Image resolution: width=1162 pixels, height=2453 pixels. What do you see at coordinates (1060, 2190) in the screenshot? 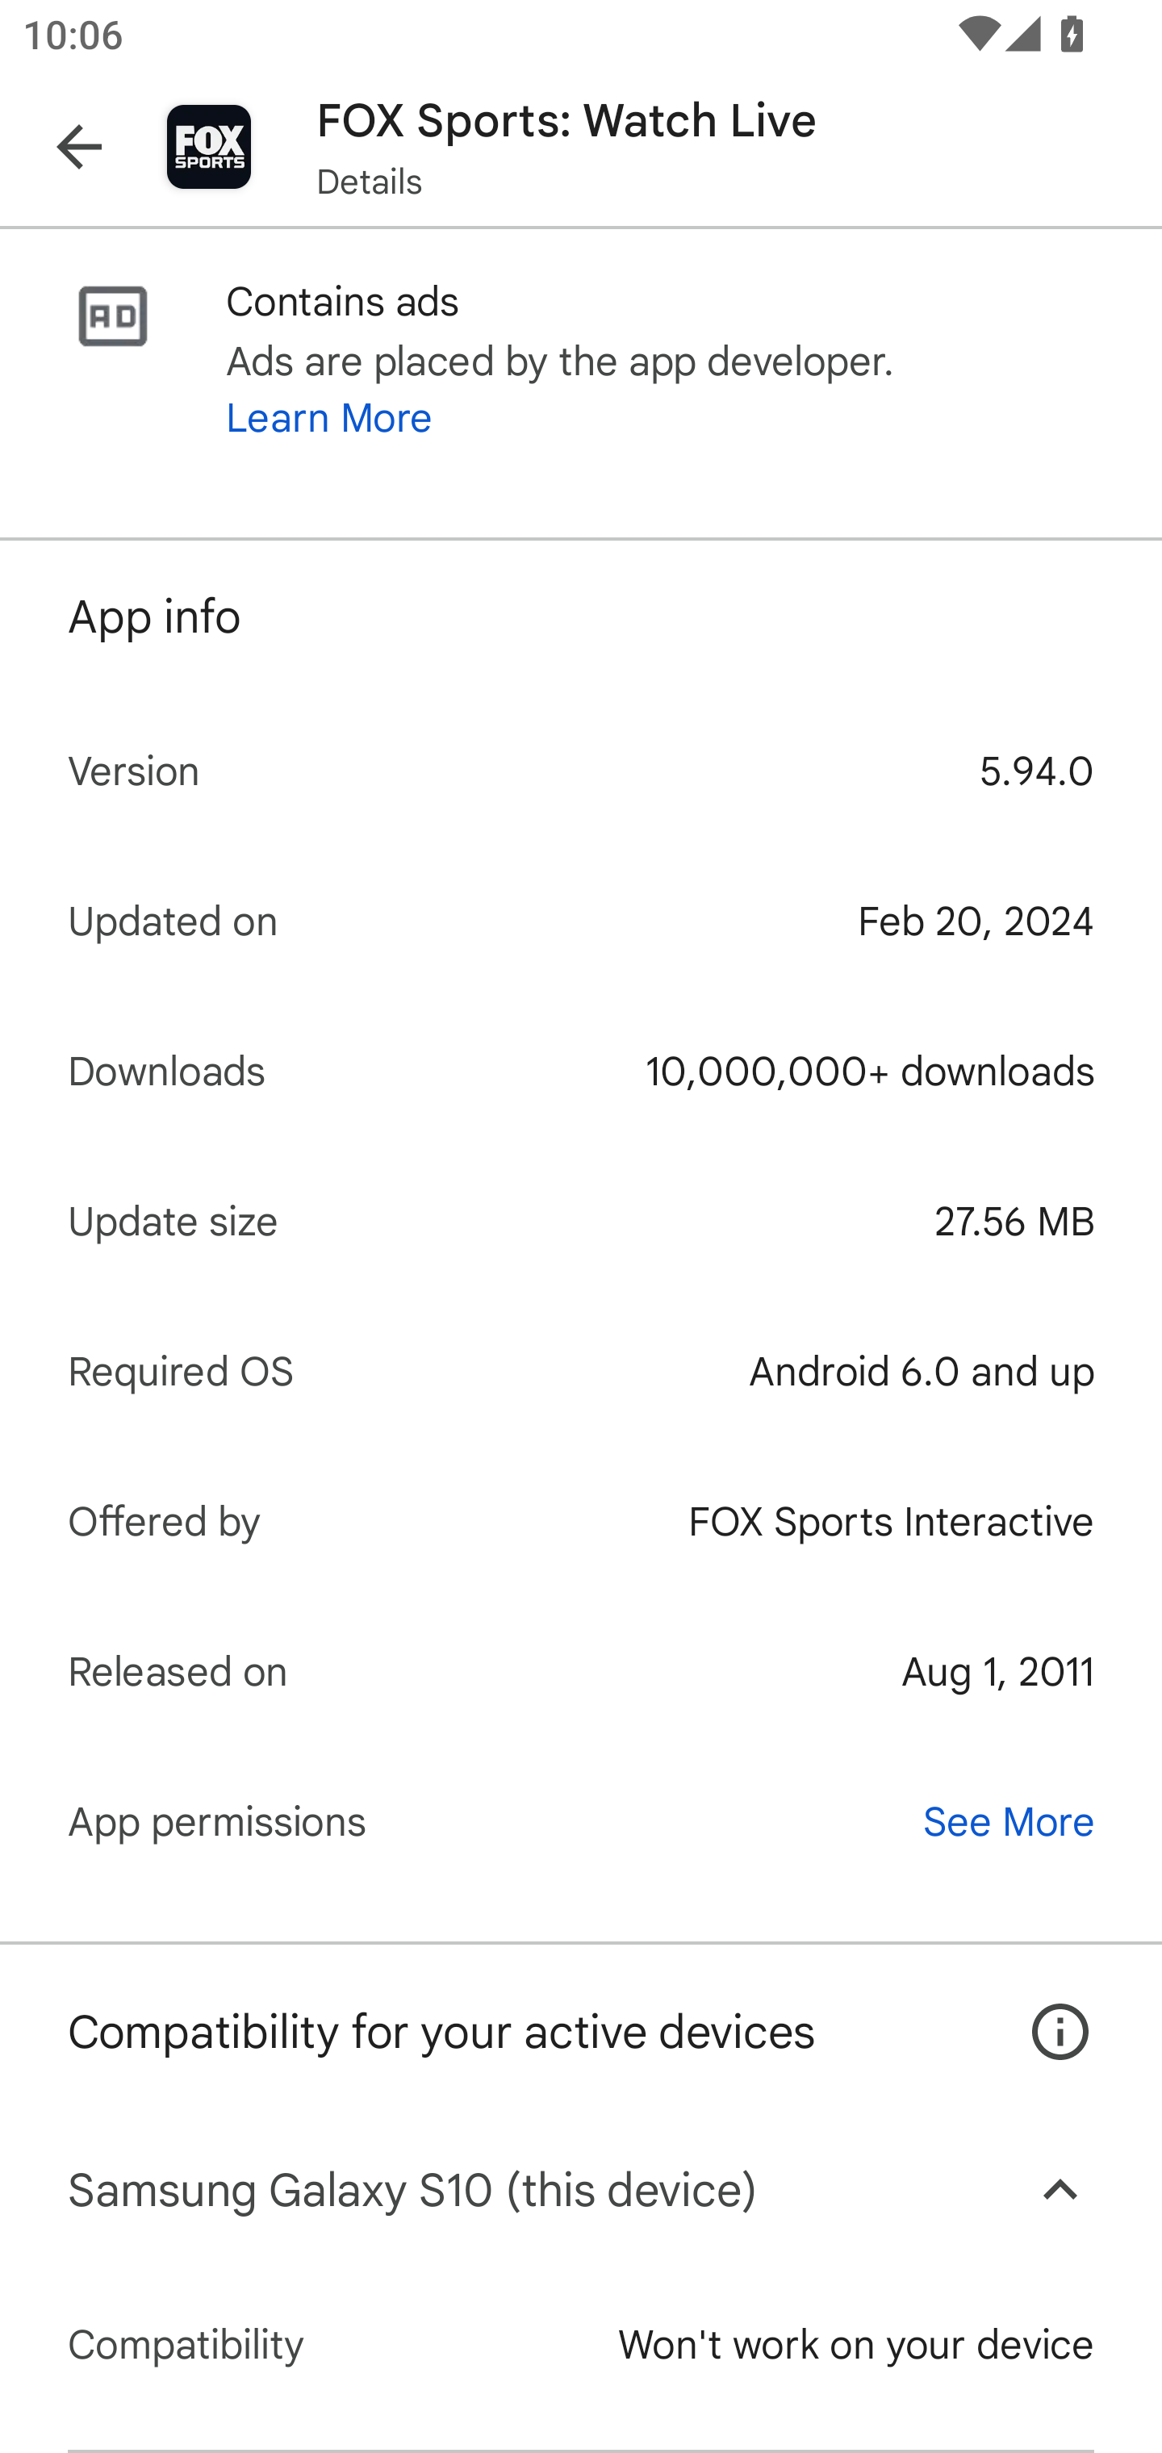
I see `Collapse` at bounding box center [1060, 2190].